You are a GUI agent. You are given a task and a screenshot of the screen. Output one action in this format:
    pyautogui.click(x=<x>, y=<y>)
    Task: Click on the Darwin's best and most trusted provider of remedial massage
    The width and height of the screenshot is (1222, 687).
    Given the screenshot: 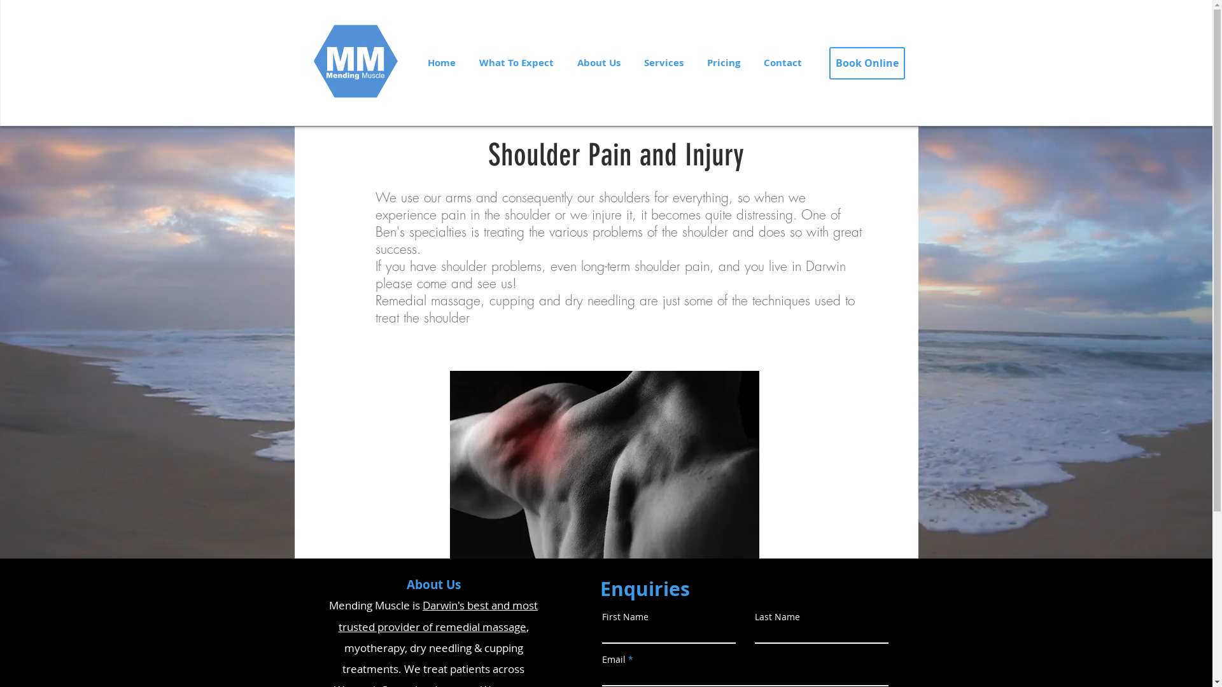 What is the action you would take?
    pyautogui.click(x=439, y=616)
    